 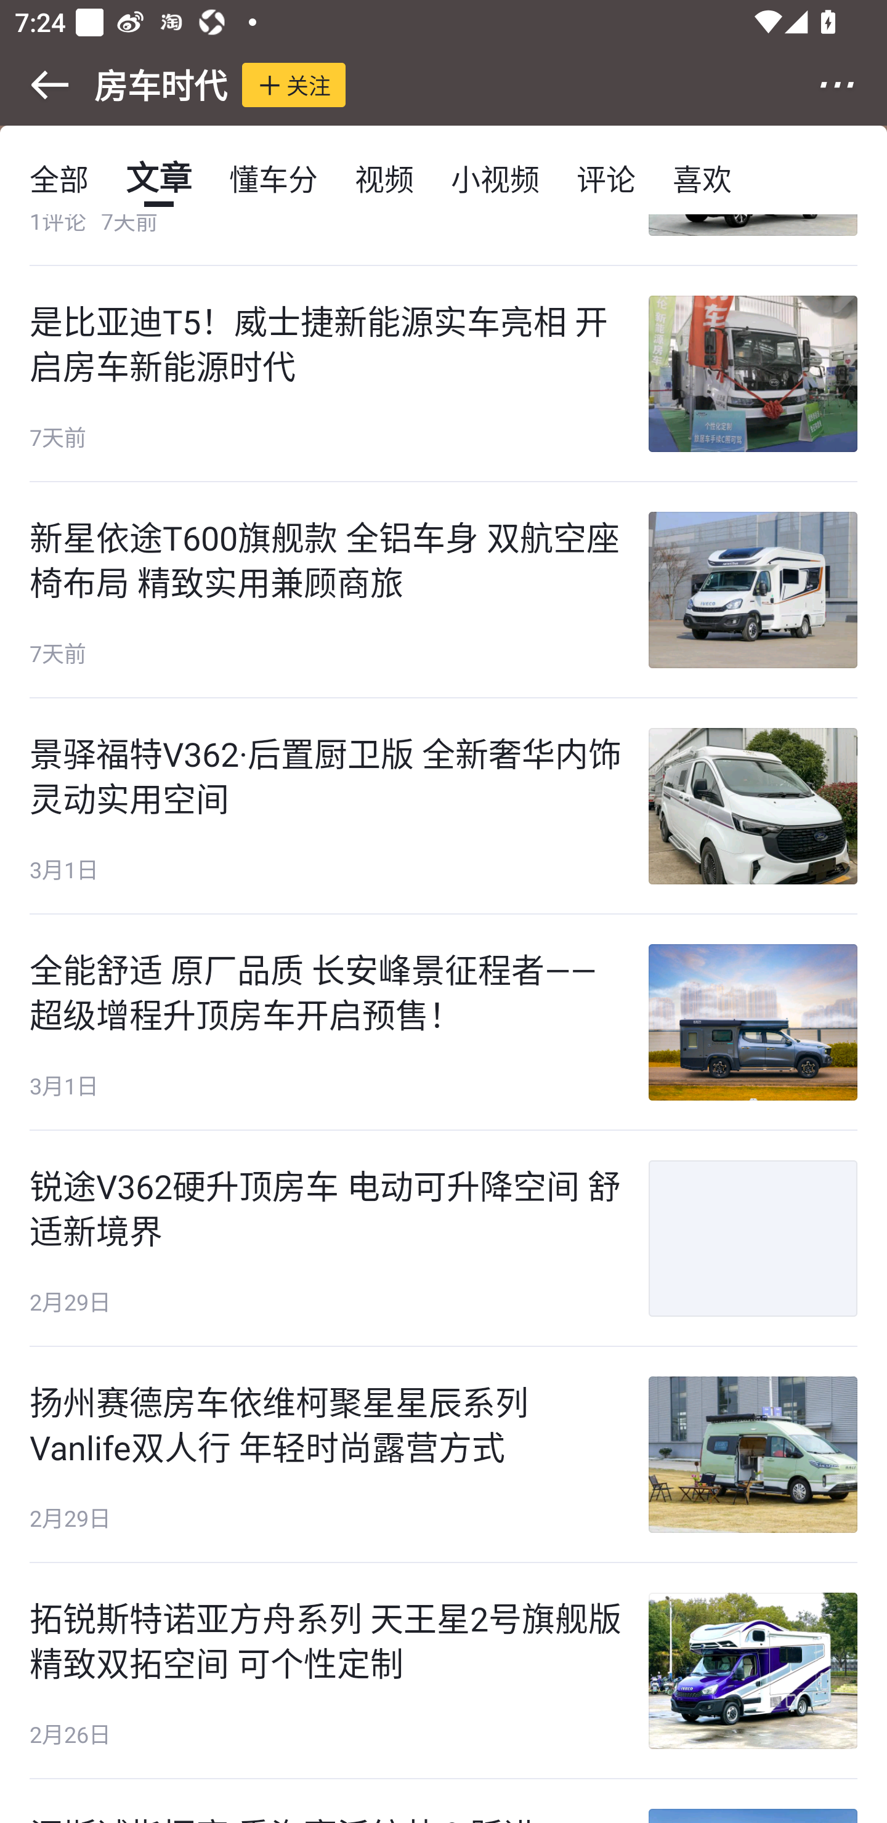 What do you see at coordinates (443, 1239) in the screenshot?
I see `锐途V362硬升顶房车 电动可升降空间 舒适新境界 2月29日` at bounding box center [443, 1239].